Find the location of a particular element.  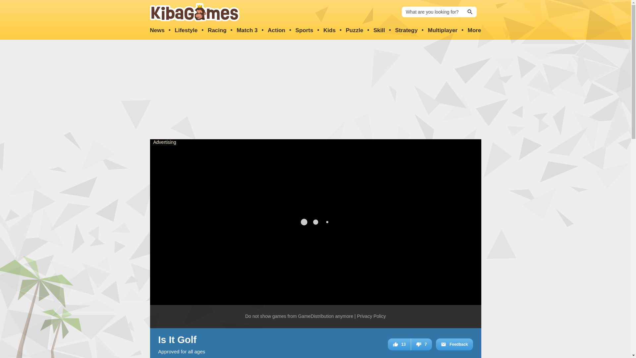

Do not show games from GameDistribution anymore is located at coordinates (299, 317).